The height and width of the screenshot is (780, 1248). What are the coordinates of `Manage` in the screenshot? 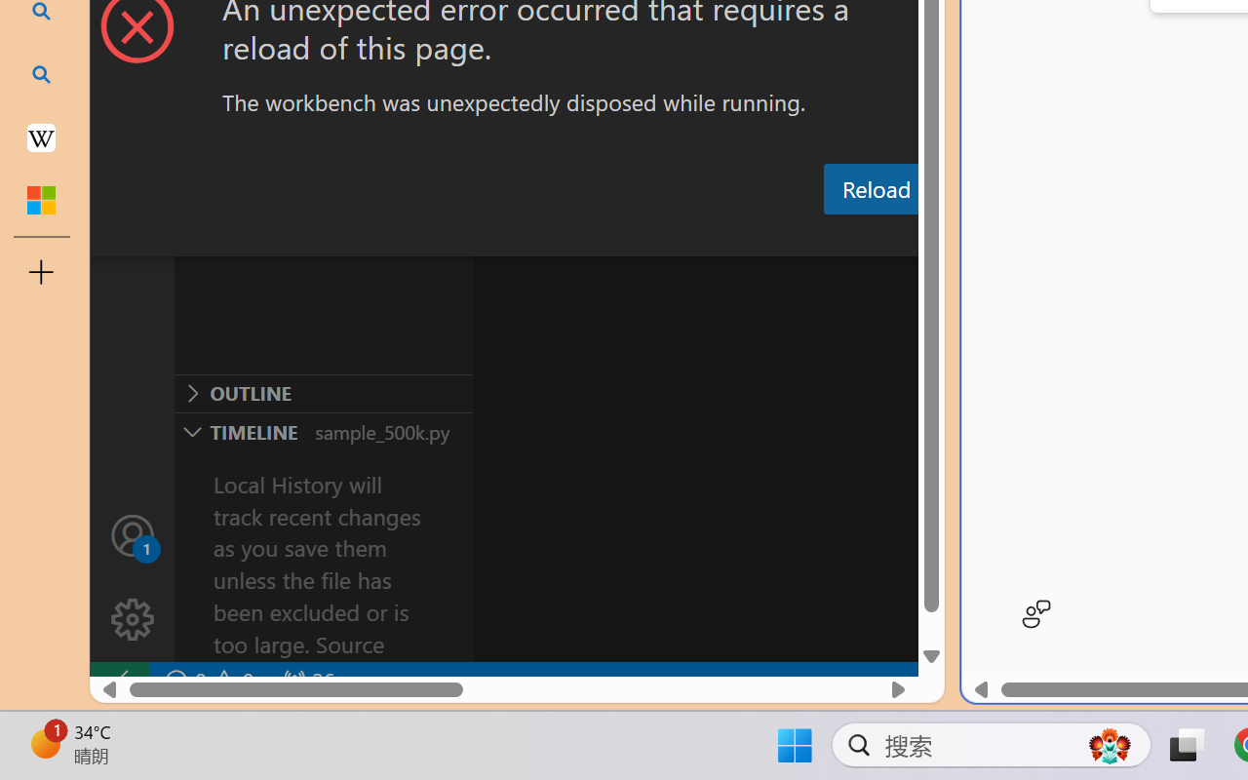 It's located at (133, 620).